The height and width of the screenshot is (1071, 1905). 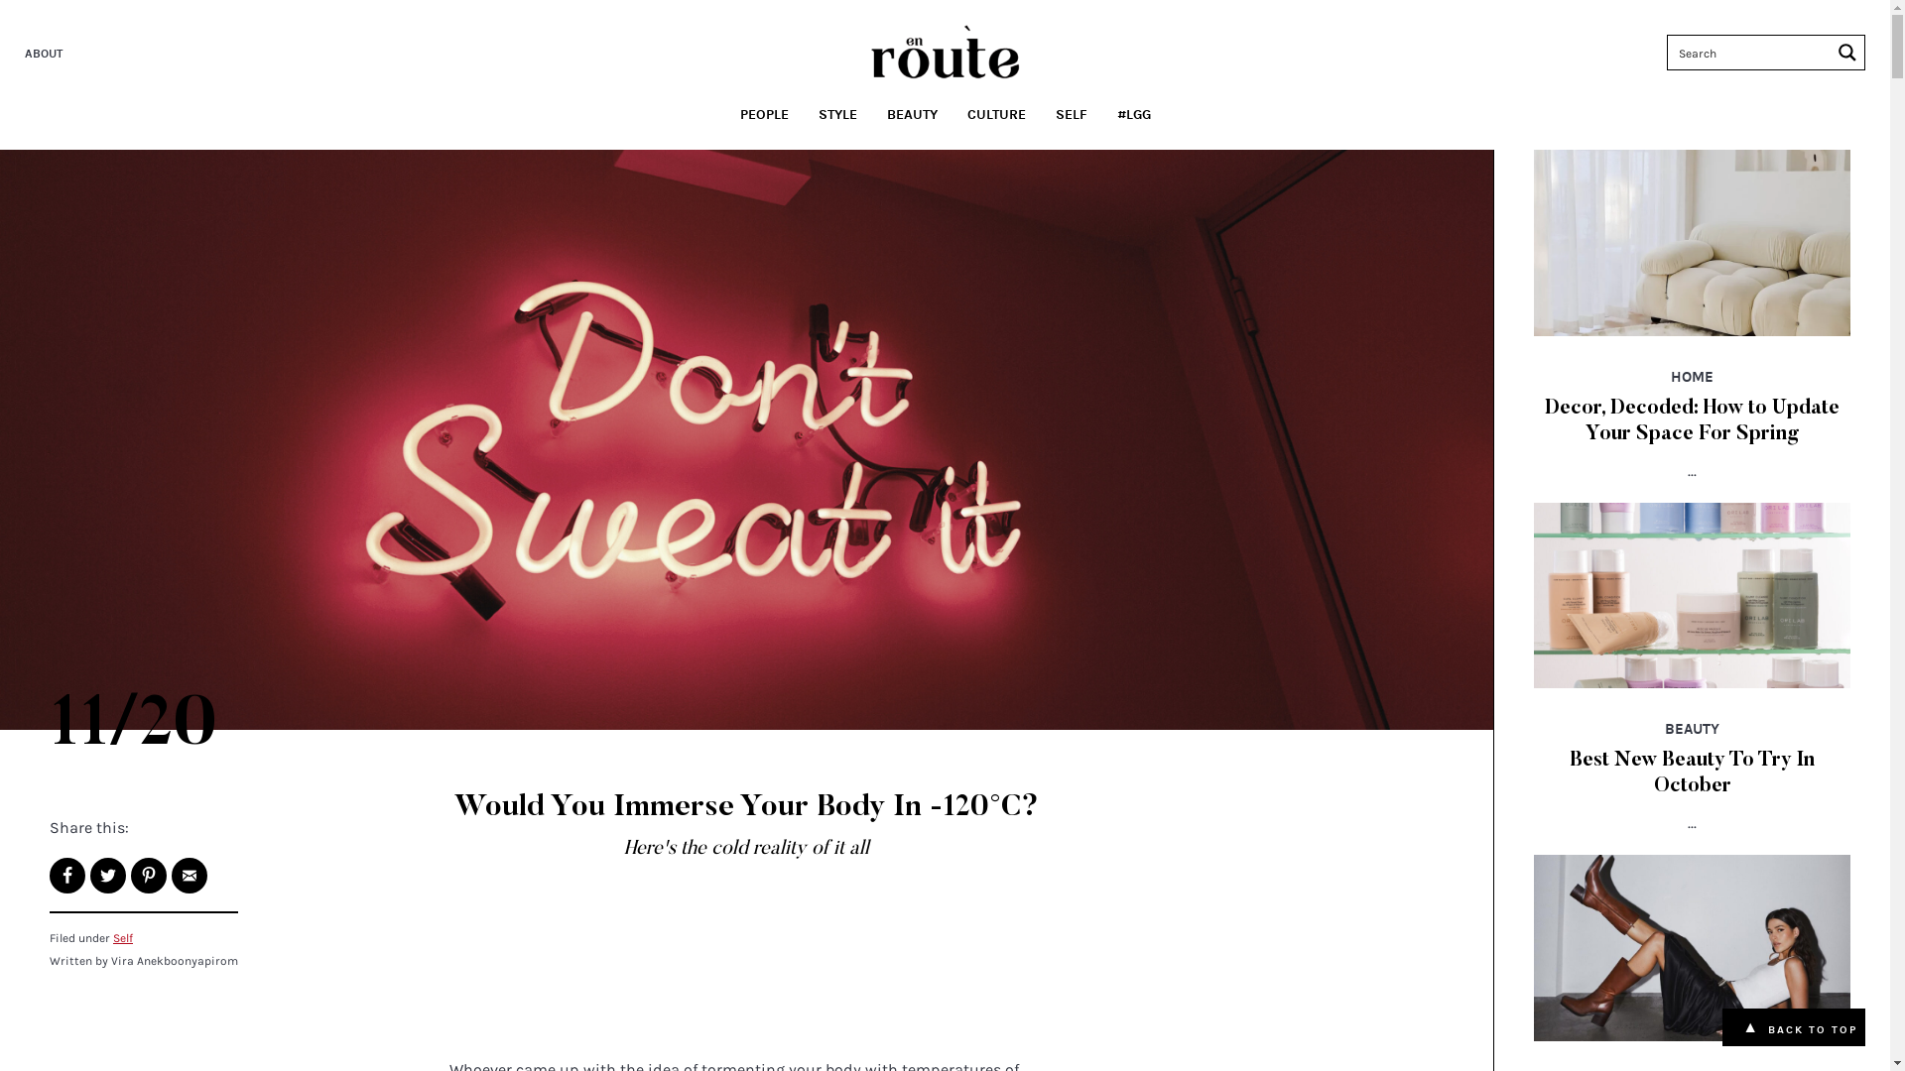 What do you see at coordinates (946, 52) in the screenshot?
I see `logo` at bounding box center [946, 52].